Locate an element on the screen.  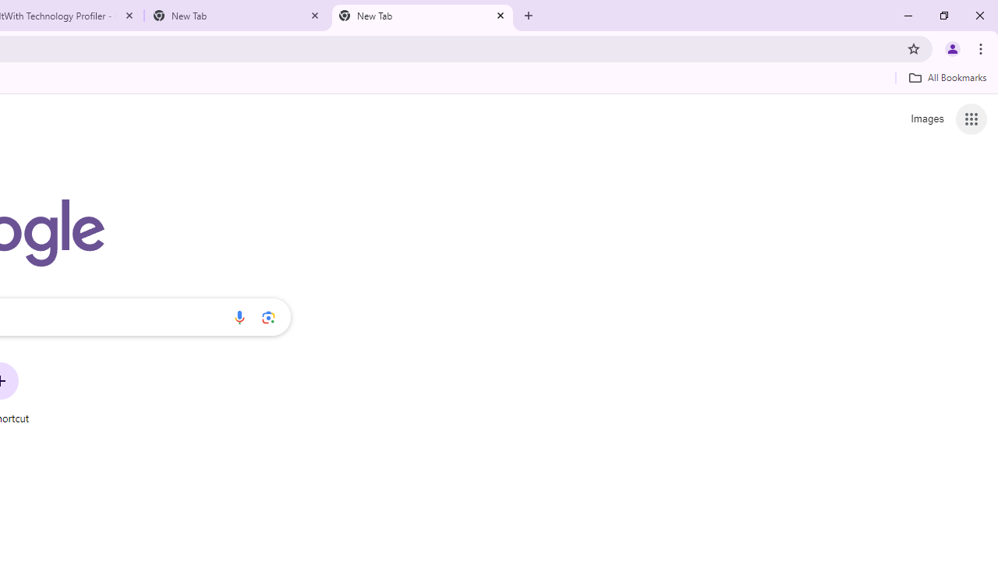
Search for Images  is located at coordinates (926, 118).